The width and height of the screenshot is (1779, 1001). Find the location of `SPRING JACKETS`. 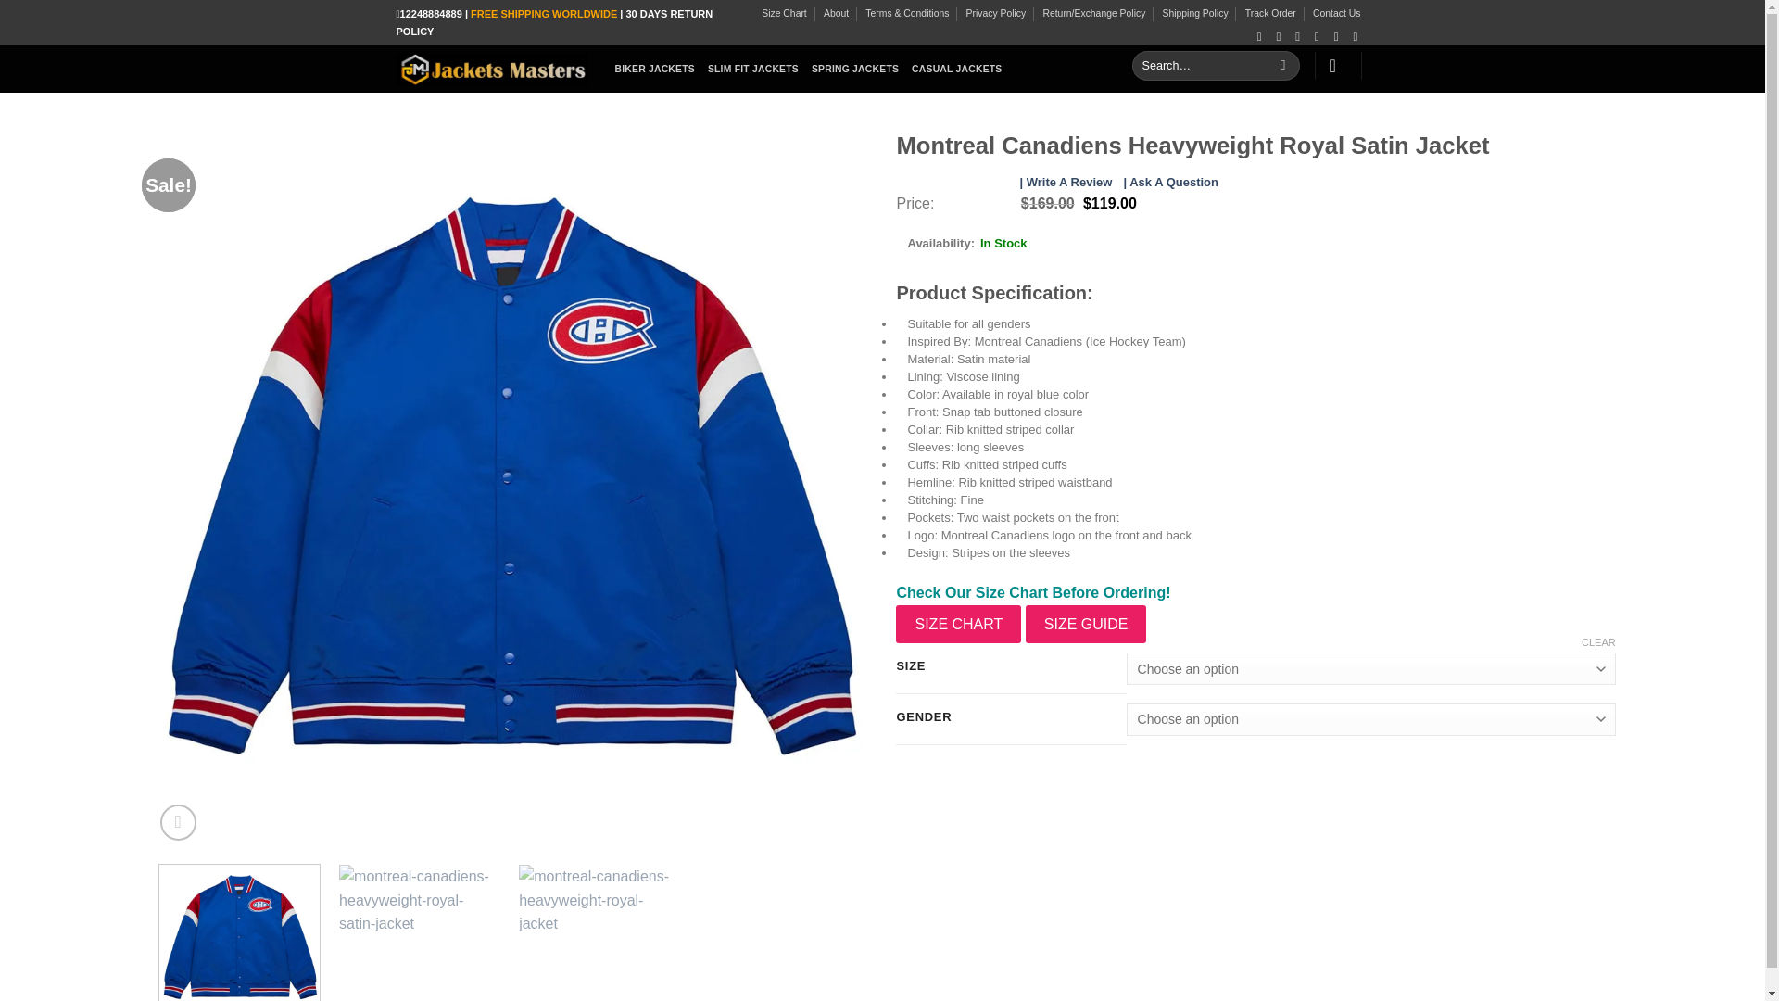

SPRING JACKETS is located at coordinates (854, 69).